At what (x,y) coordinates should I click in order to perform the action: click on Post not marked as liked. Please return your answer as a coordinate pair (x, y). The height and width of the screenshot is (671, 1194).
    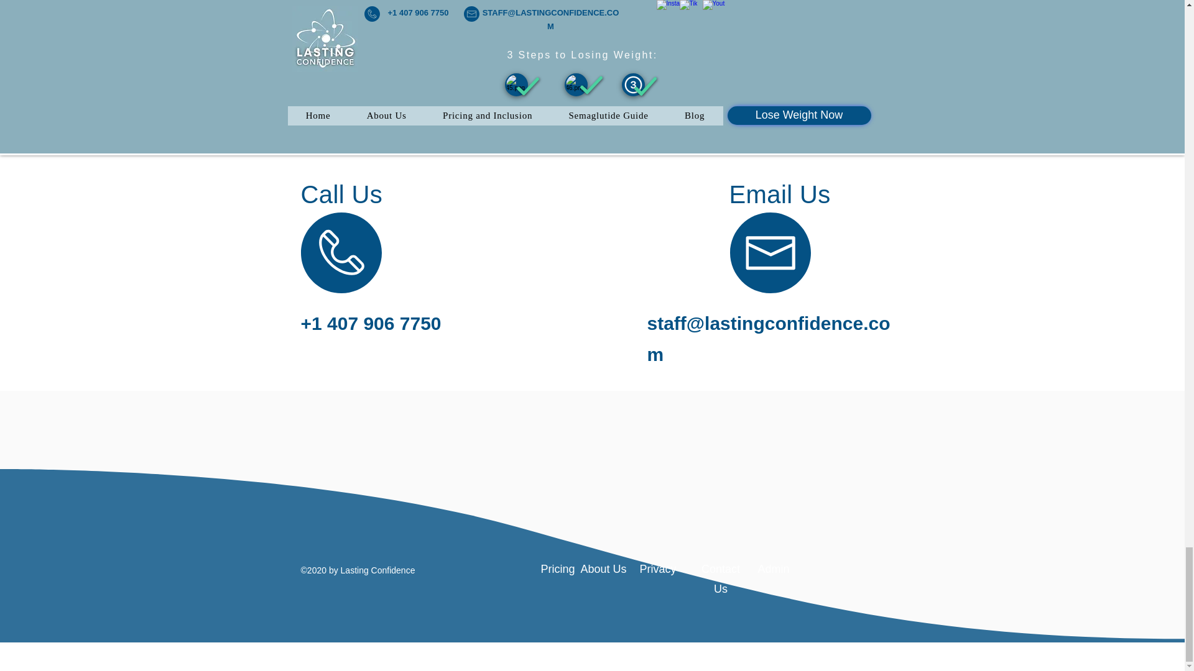
    Looking at the image, I should click on (816, 61).